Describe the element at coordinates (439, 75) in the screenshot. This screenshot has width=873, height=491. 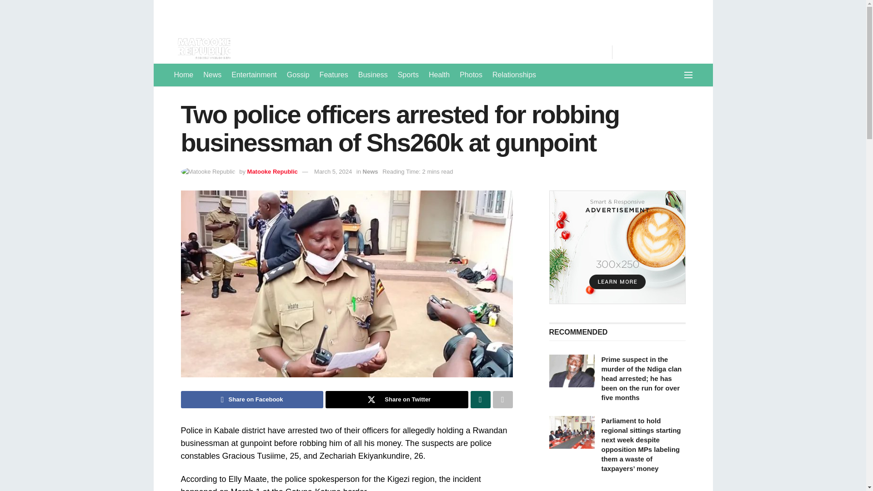
I see `Health` at that location.